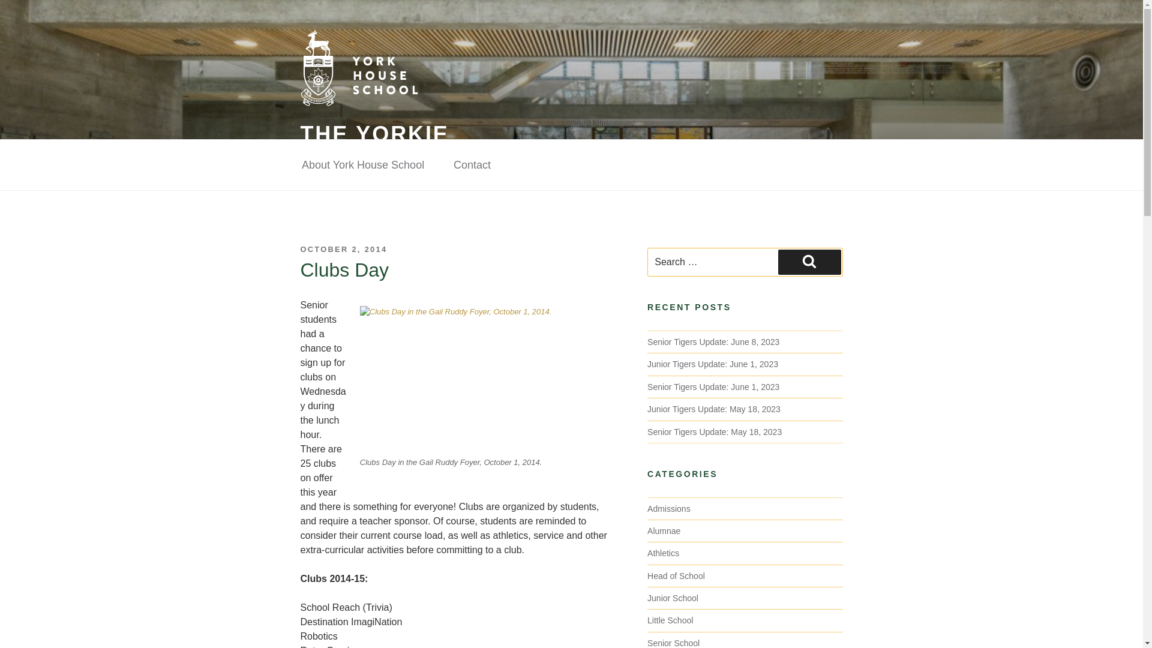 This screenshot has width=1152, height=648. What do you see at coordinates (714, 409) in the screenshot?
I see `Junior Tigers Update: May 18, 2023` at bounding box center [714, 409].